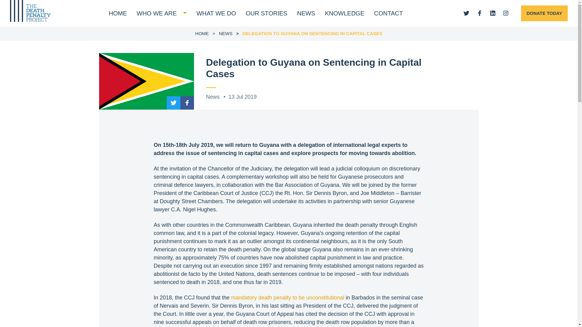  What do you see at coordinates (187, 103) in the screenshot?
I see `Our Facebook` at bounding box center [187, 103].